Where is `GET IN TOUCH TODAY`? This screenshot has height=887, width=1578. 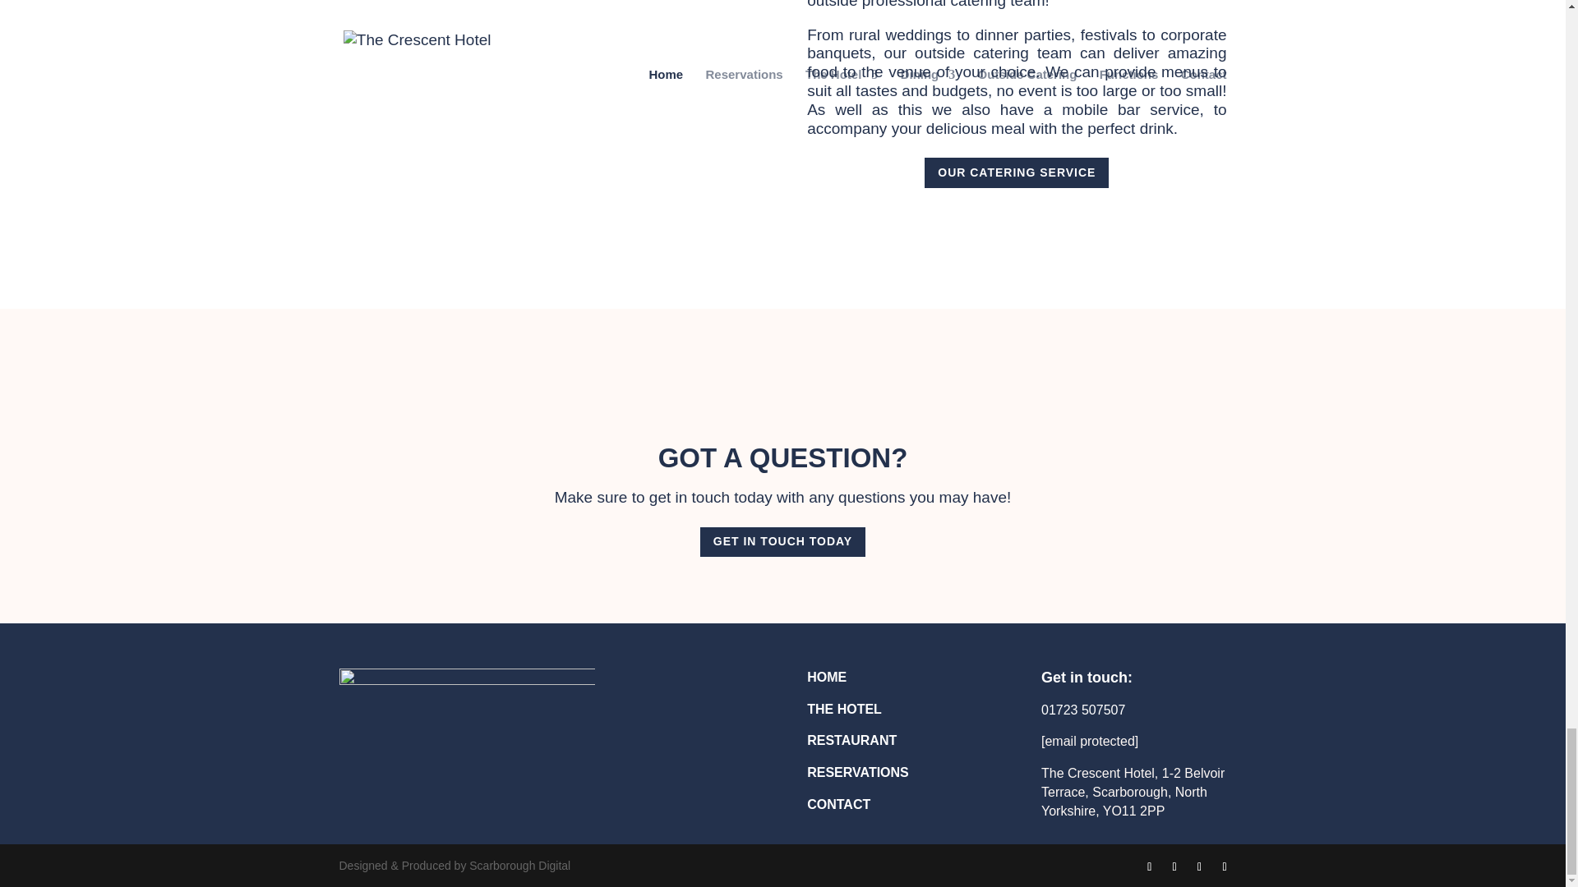 GET IN TOUCH TODAY is located at coordinates (782, 542).